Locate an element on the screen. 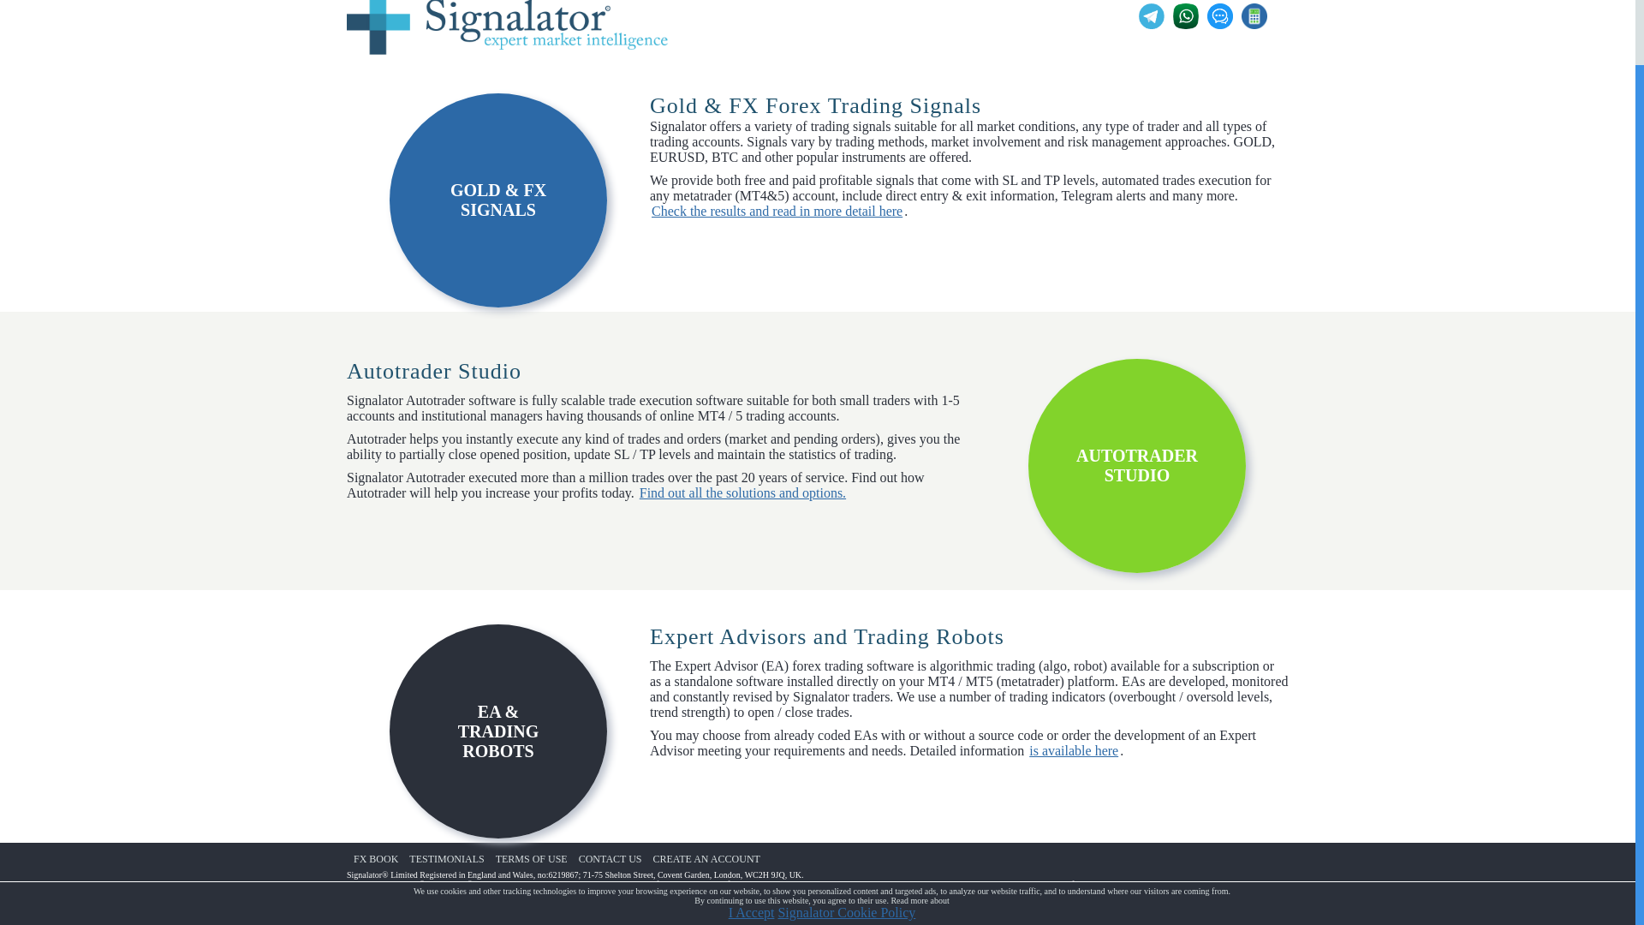  CREATE AN ACCOUNT is located at coordinates (706, 860).